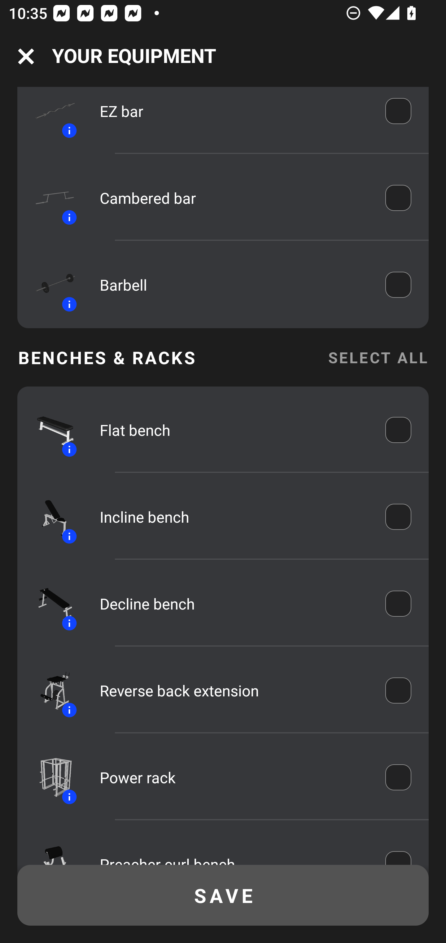 The image size is (446, 943). Describe the element at coordinates (234, 777) in the screenshot. I see `Power rack` at that location.